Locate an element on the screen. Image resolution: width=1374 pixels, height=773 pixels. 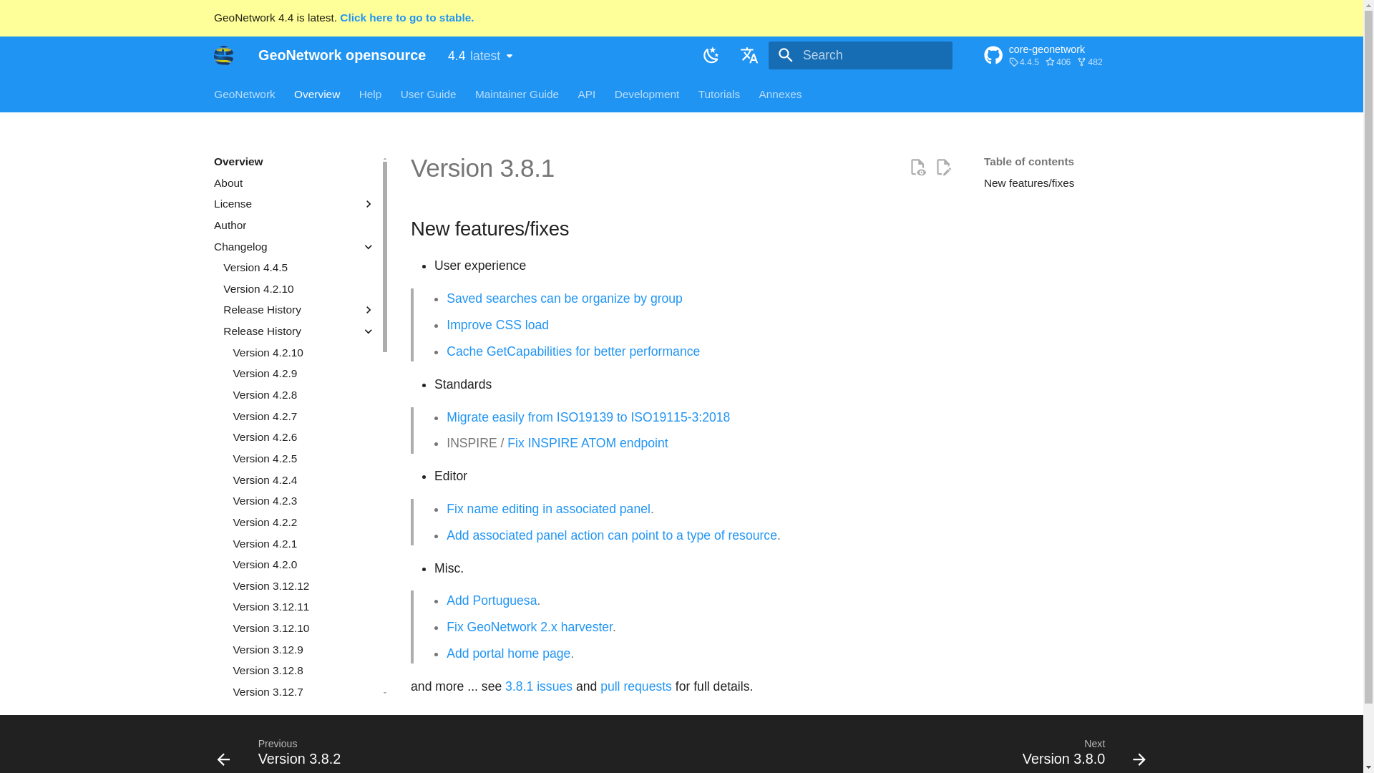
Version 4.2.10 is located at coordinates (303, 352).